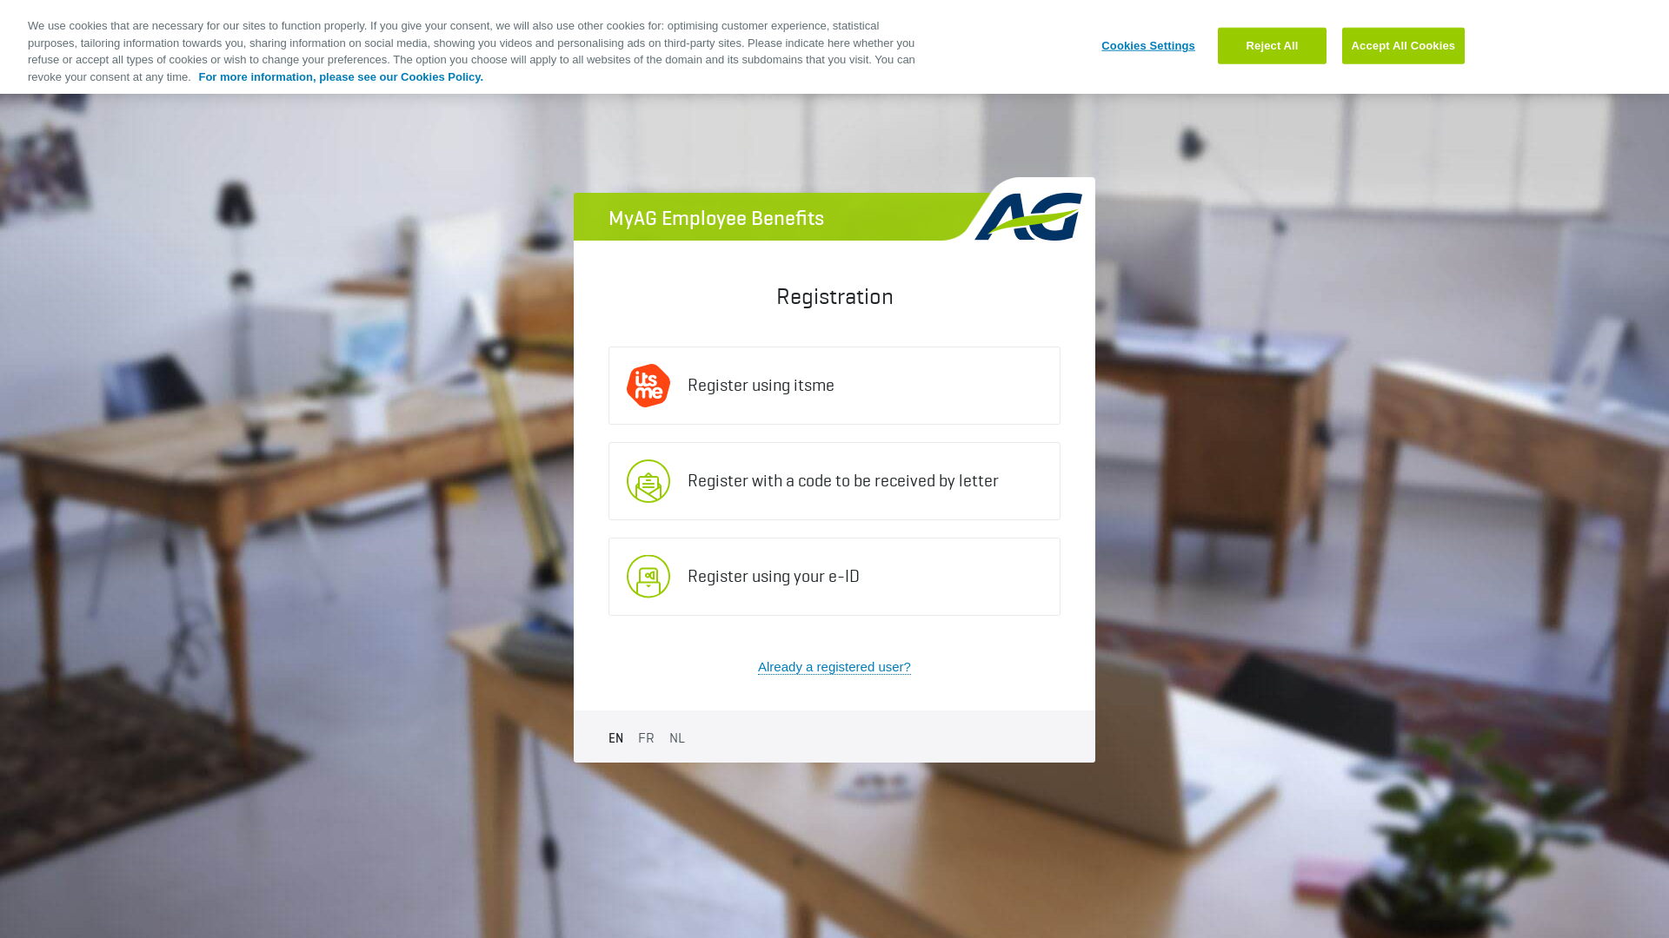 This screenshot has height=938, width=1669. What do you see at coordinates (1273, 46) in the screenshot?
I see `Reject All` at bounding box center [1273, 46].